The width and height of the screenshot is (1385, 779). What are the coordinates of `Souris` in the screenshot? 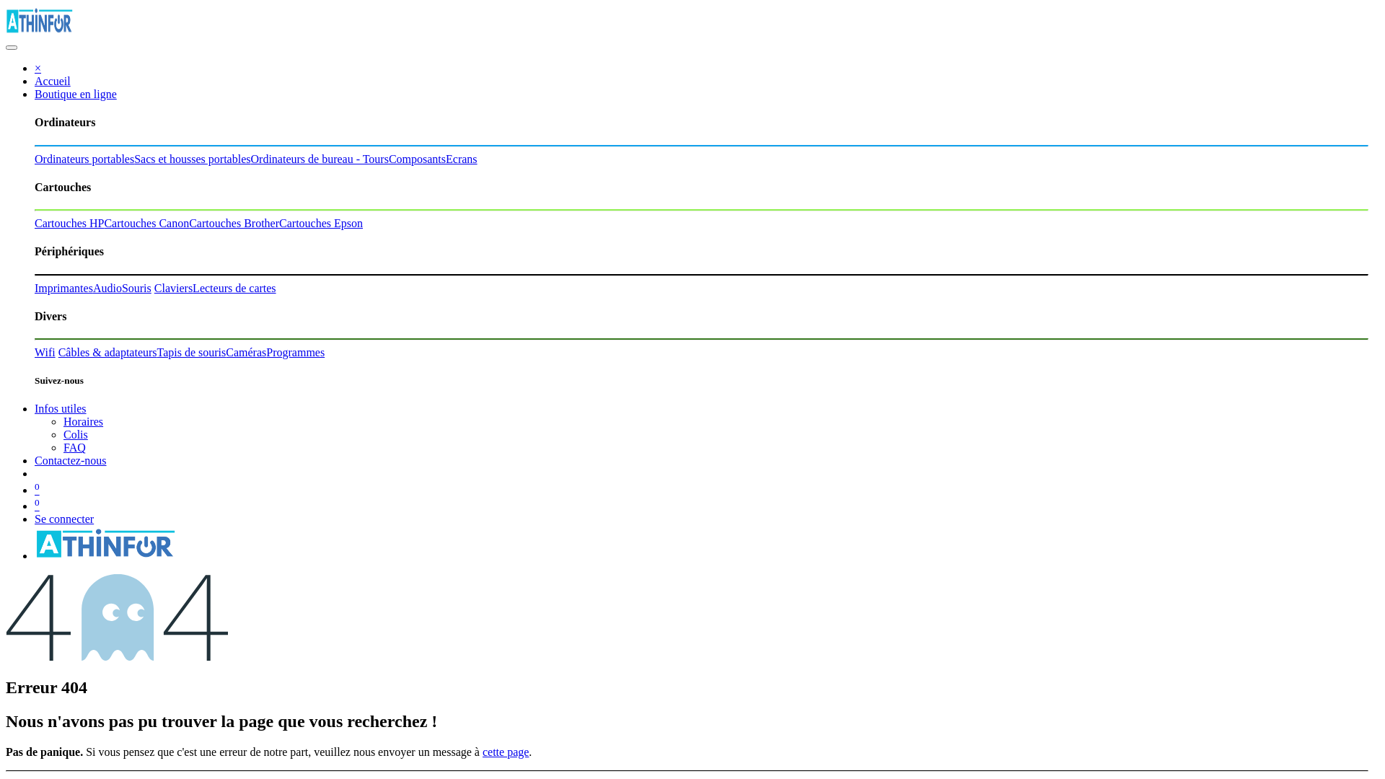 It's located at (137, 289).